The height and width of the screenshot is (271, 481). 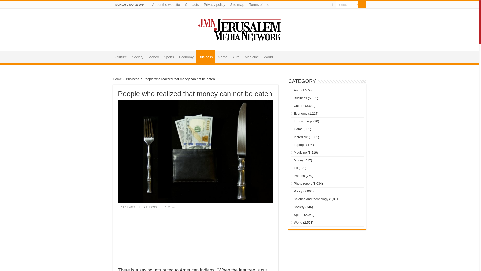 I want to click on Money, so click(x=153, y=57).